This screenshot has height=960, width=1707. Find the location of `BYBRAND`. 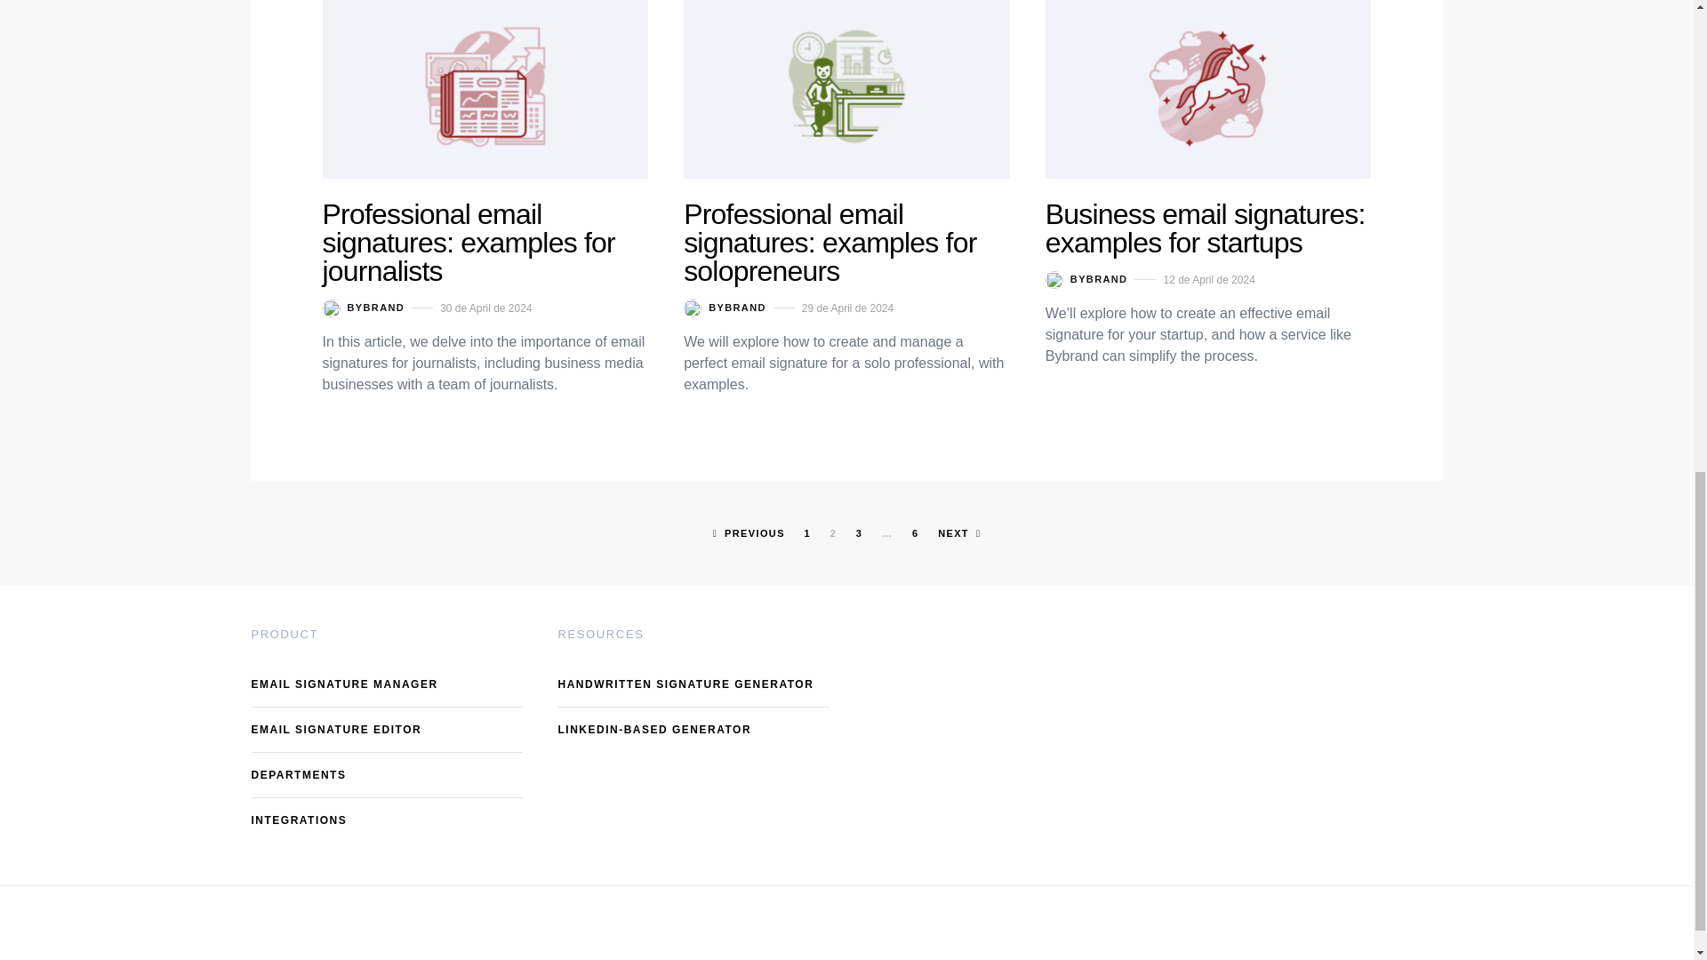

BYBRAND is located at coordinates (363, 308).